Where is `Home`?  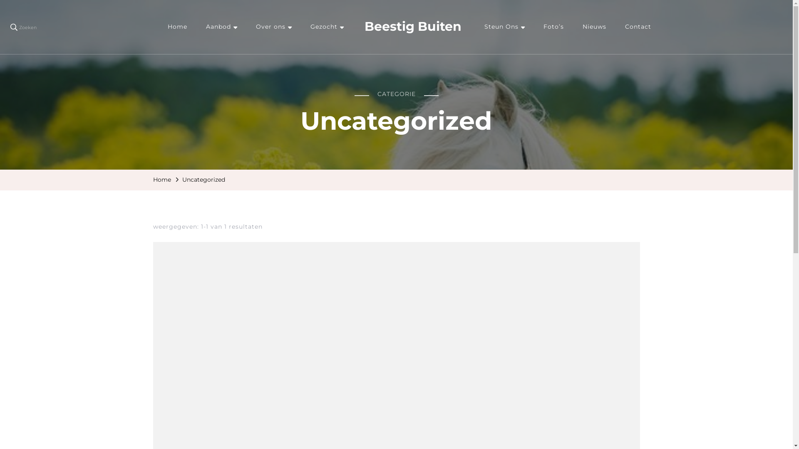
Home is located at coordinates (162, 180).